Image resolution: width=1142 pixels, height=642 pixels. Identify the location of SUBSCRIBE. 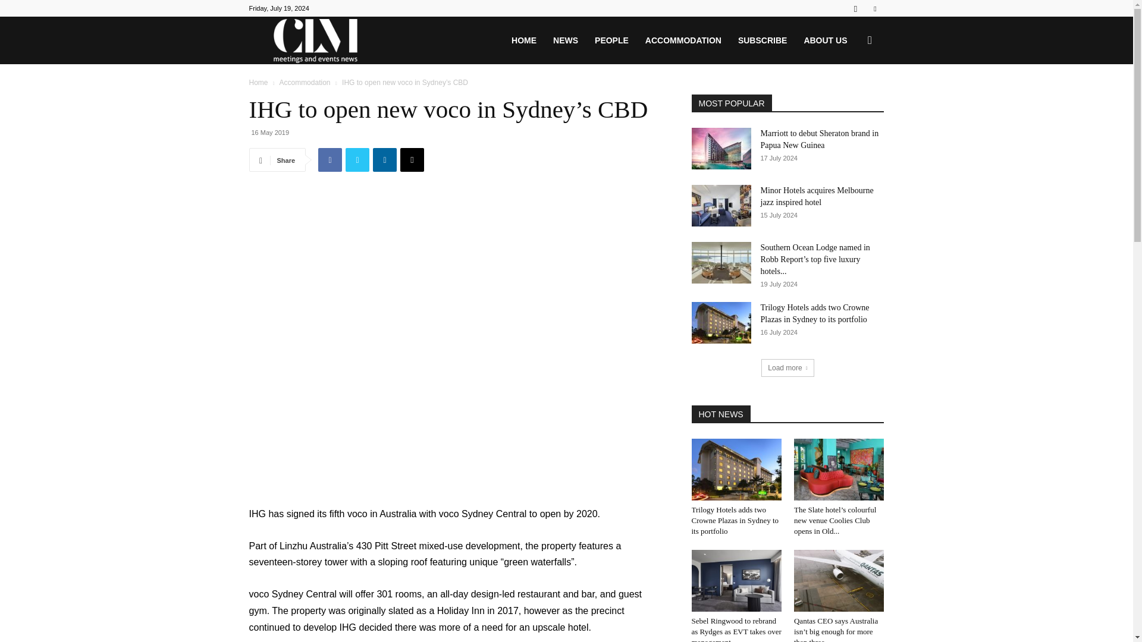
(762, 40).